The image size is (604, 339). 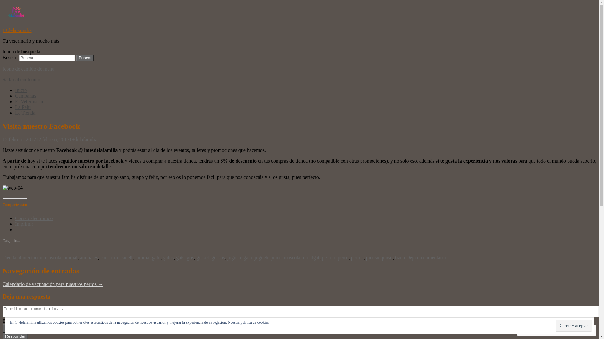 I want to click on La Pelu, so click(x=23, y=107).